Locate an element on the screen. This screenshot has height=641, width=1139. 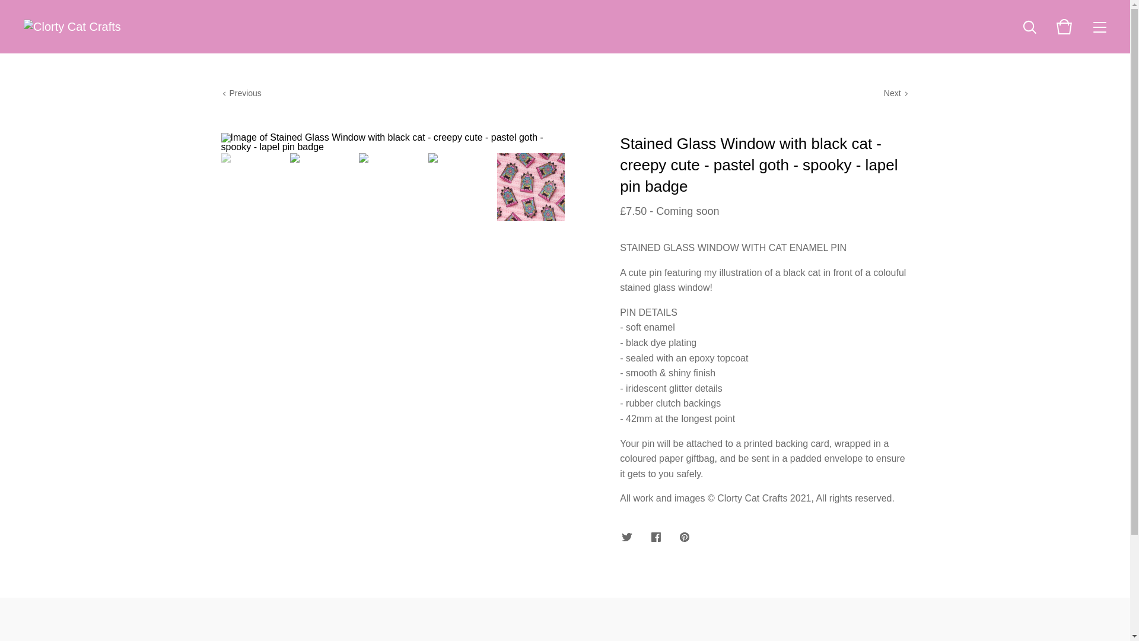
View Previous Product is located at coordinates (241, 93).